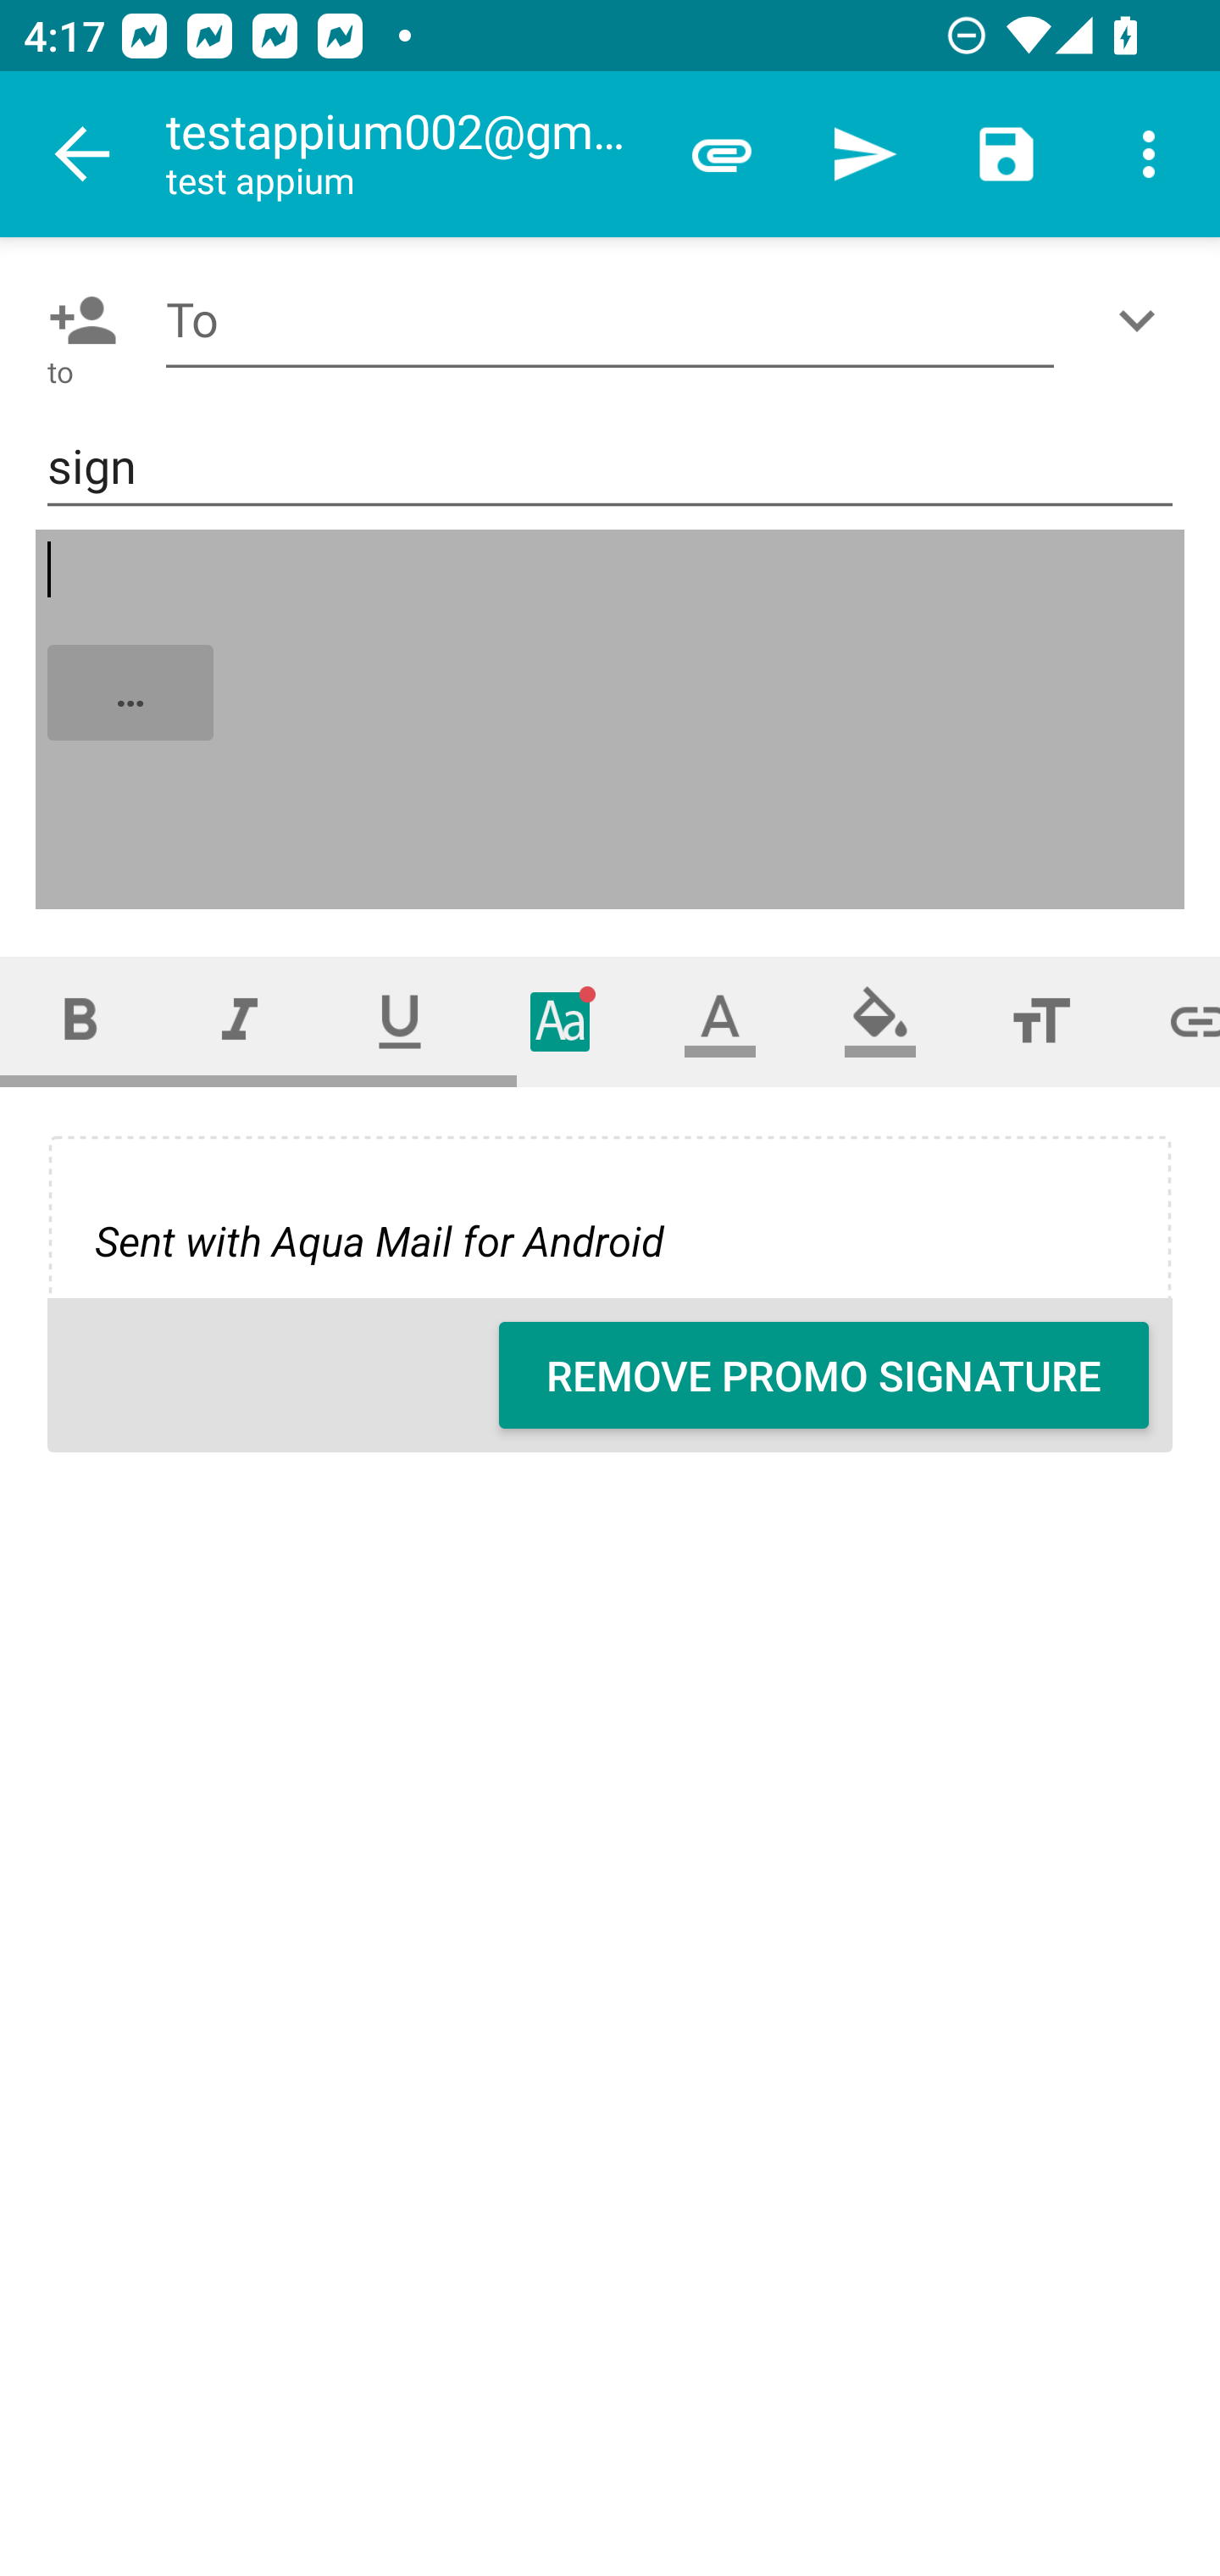 This screenshot has width=1220, height=2576. I want to click on To, so click(610, 320).